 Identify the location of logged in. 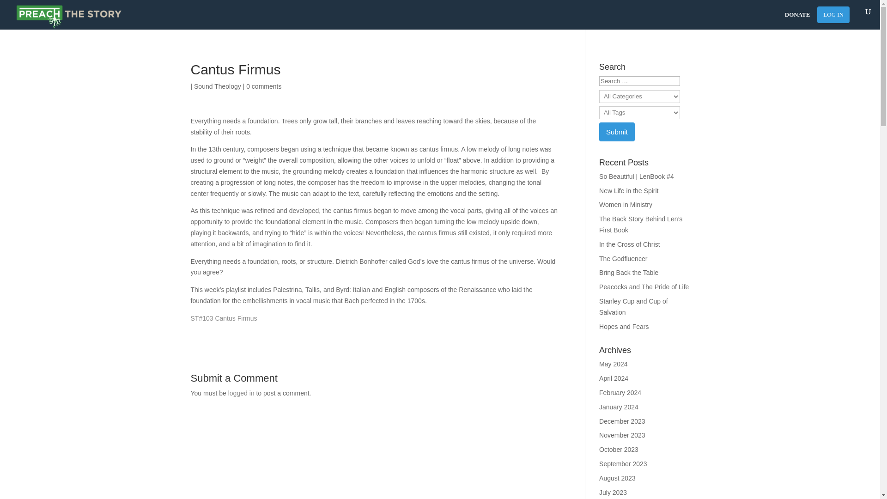
(241, 393).